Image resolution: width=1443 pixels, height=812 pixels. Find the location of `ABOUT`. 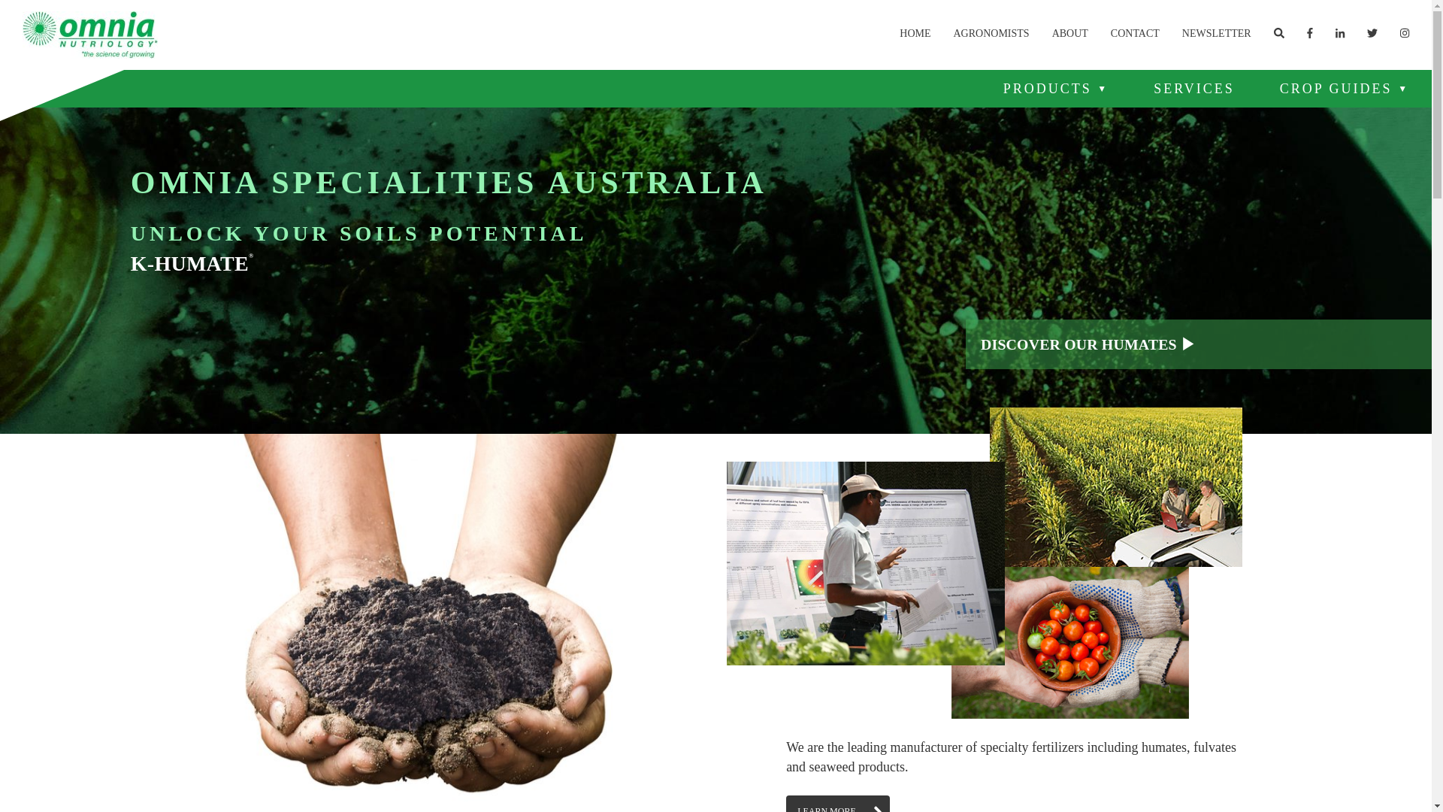

ABOUT is located at coordinates (1070, 30).